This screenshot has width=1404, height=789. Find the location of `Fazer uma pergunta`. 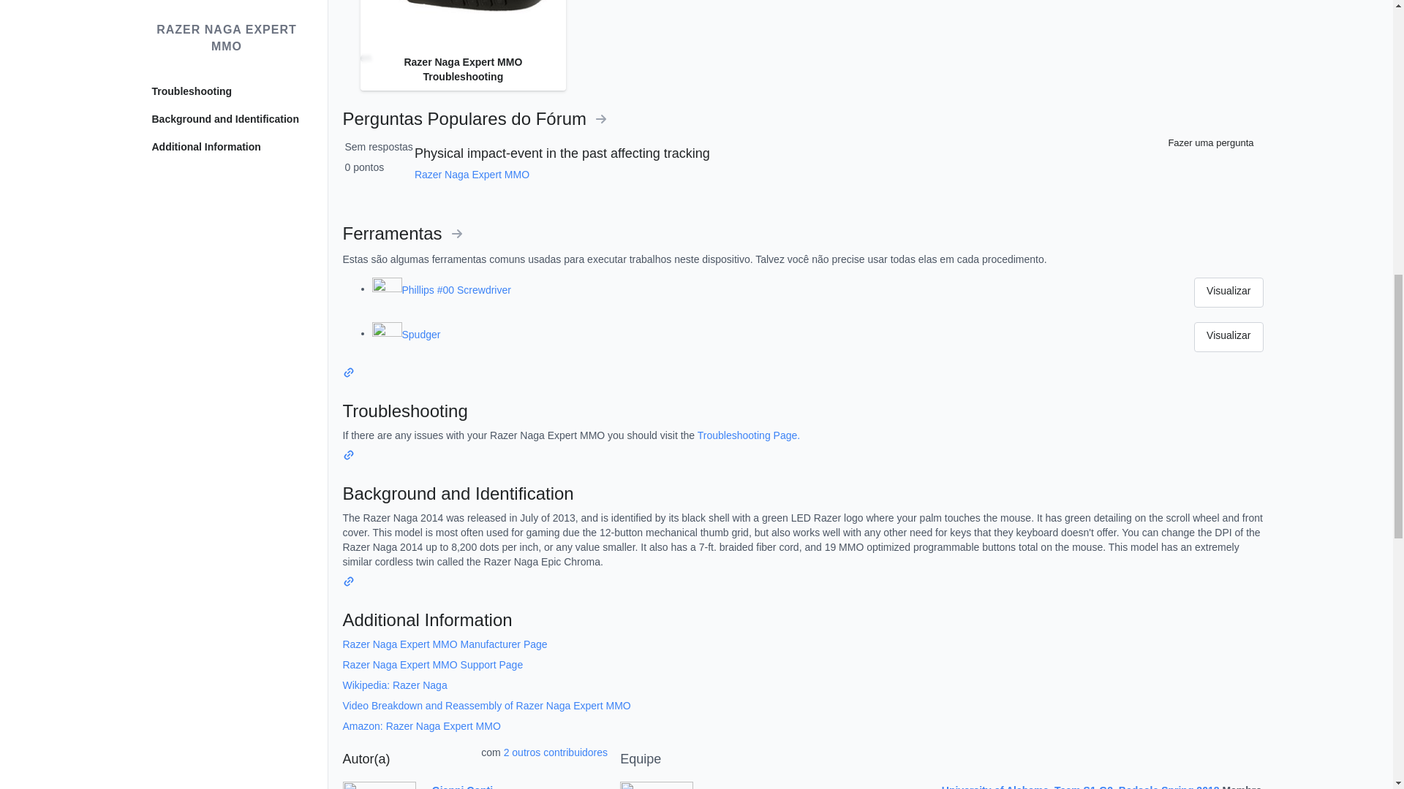

Fazer uma pergunta is located at coordinates (1208, 143).